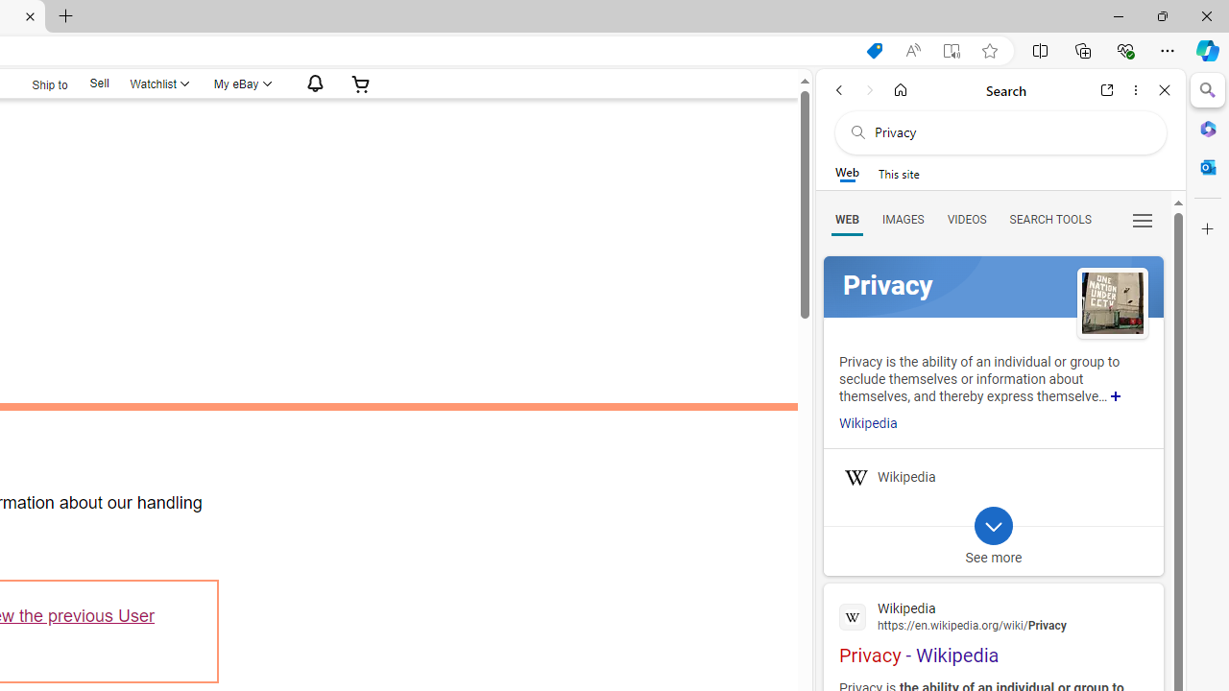 The width and height of the screenshot is (1229, 691). Describe the element at coordinates (361, 83) in the screenshot. I see `Expand Cart` at that location.